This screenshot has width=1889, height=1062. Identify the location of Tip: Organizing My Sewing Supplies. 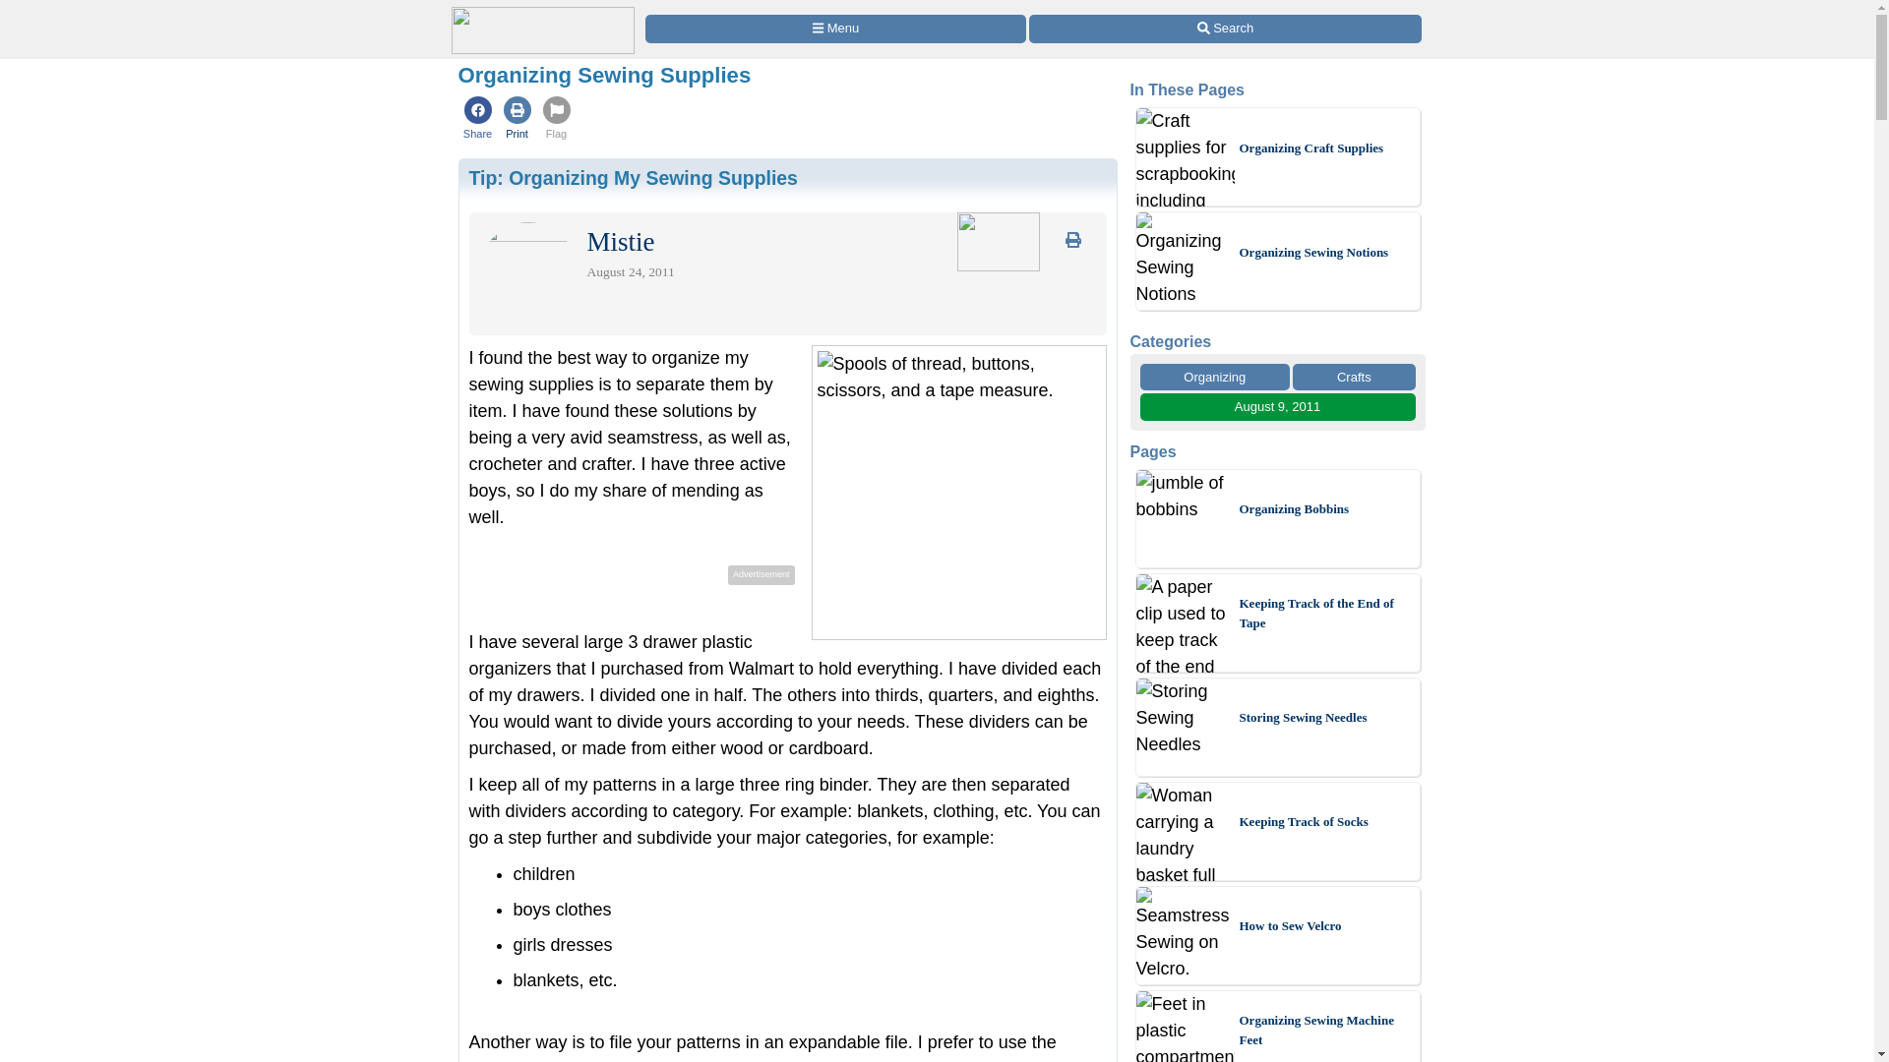
(633, 177).